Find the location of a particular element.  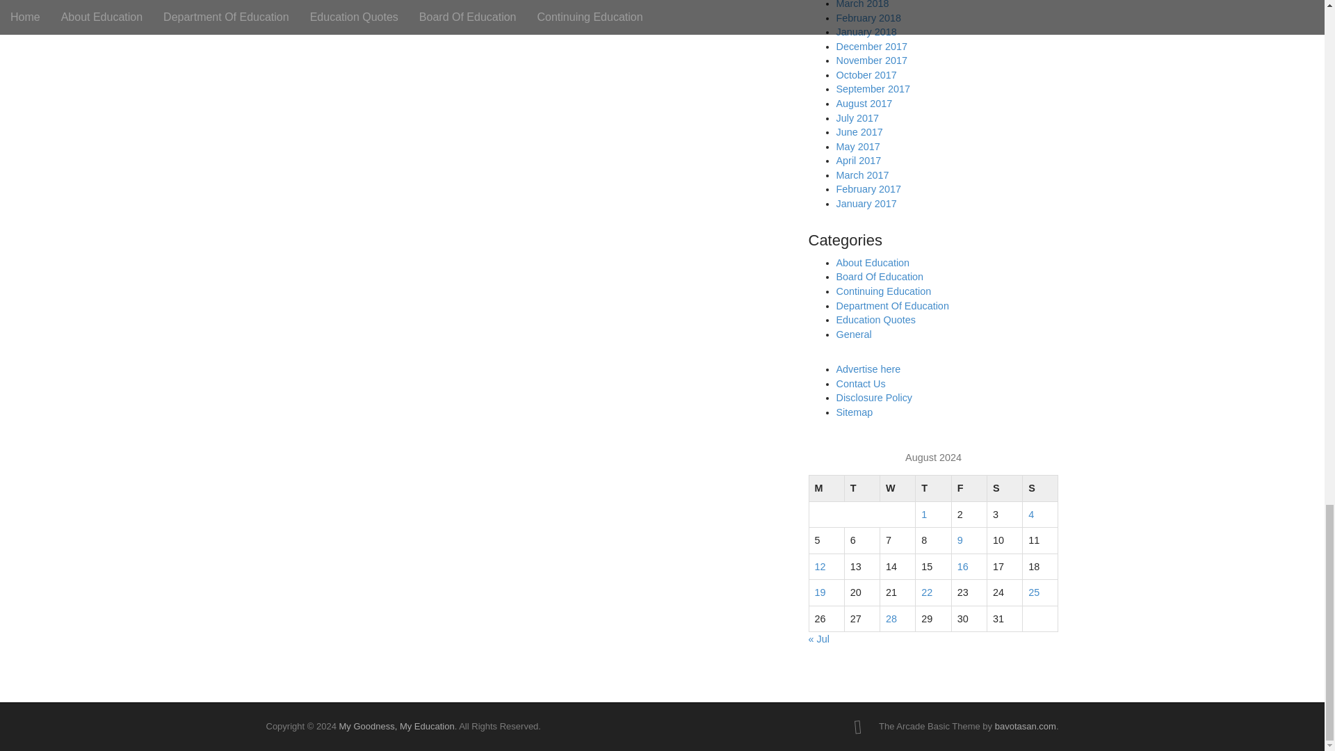

Saturday is located at coordinates (1004, 488).